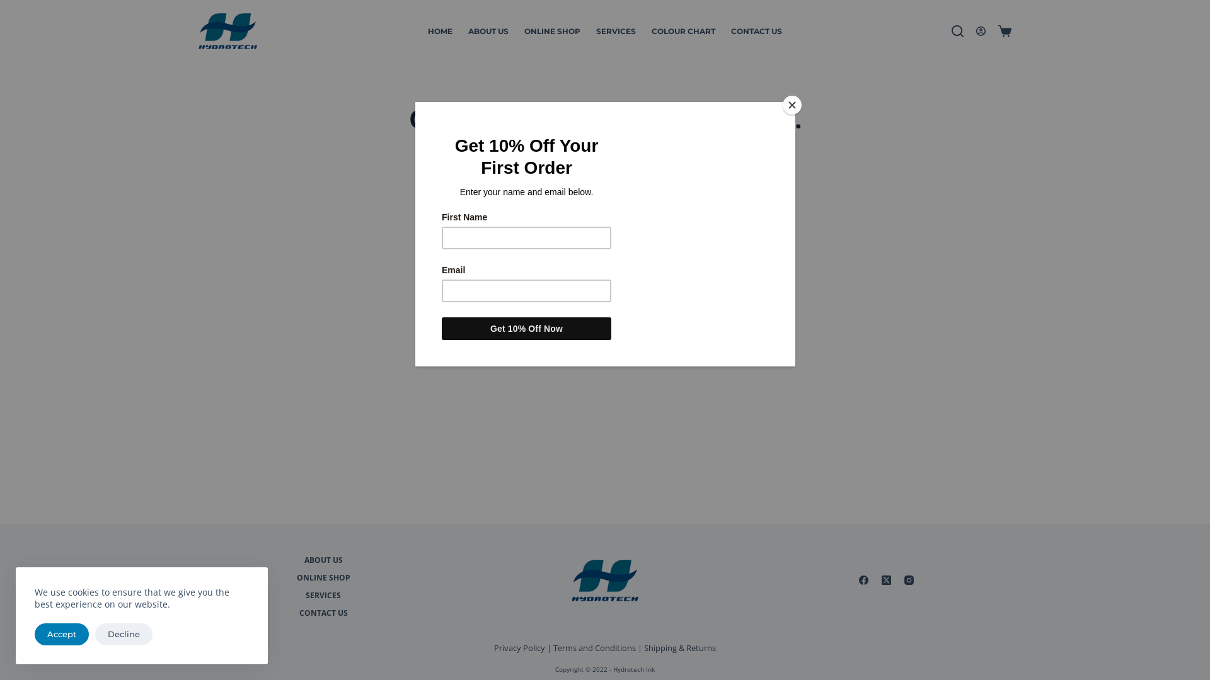 The width and height of the screenshot is (1210, 680). What do you see at coordinates (684, 31) in the screenshot?
I see `COLOUR CHART` at bounding box center [684, 31].